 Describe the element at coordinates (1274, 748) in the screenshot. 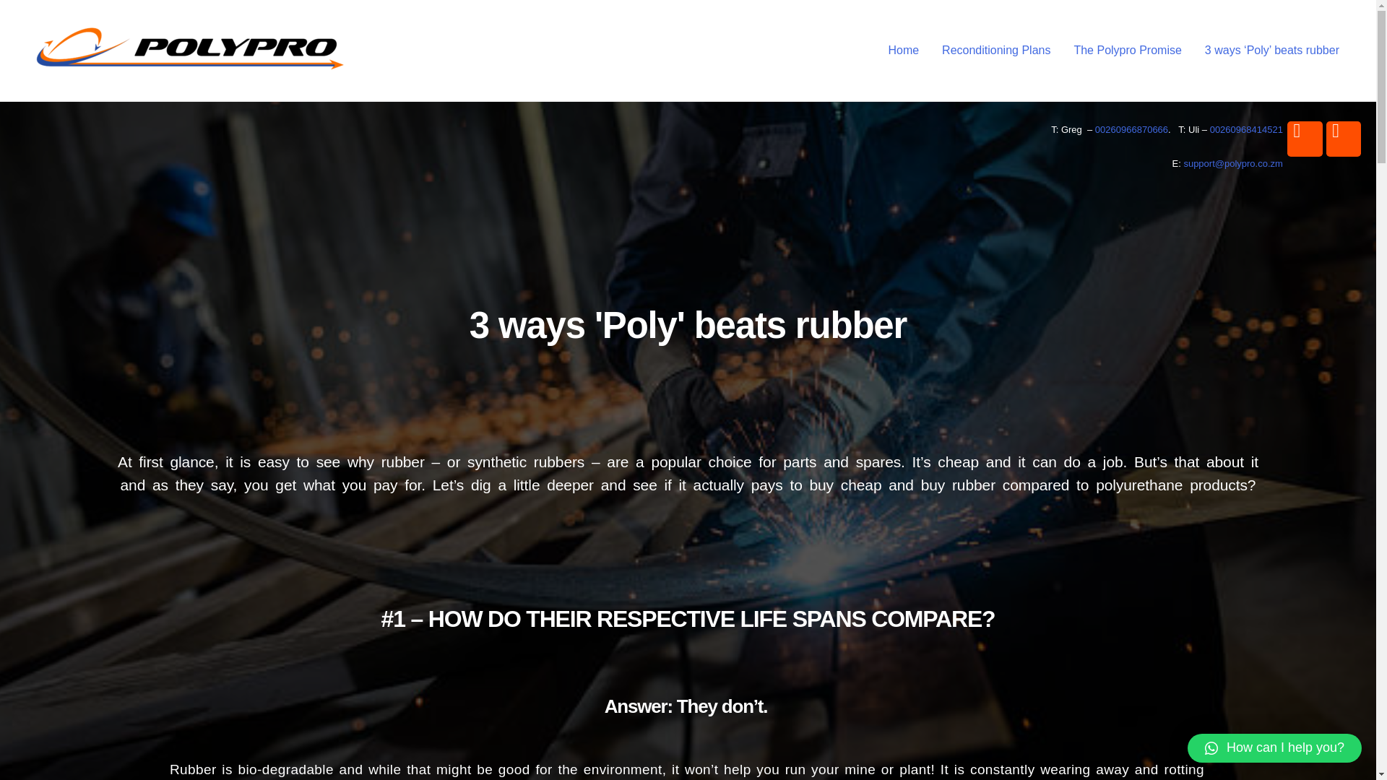

I see `How can I help you?` at that location.